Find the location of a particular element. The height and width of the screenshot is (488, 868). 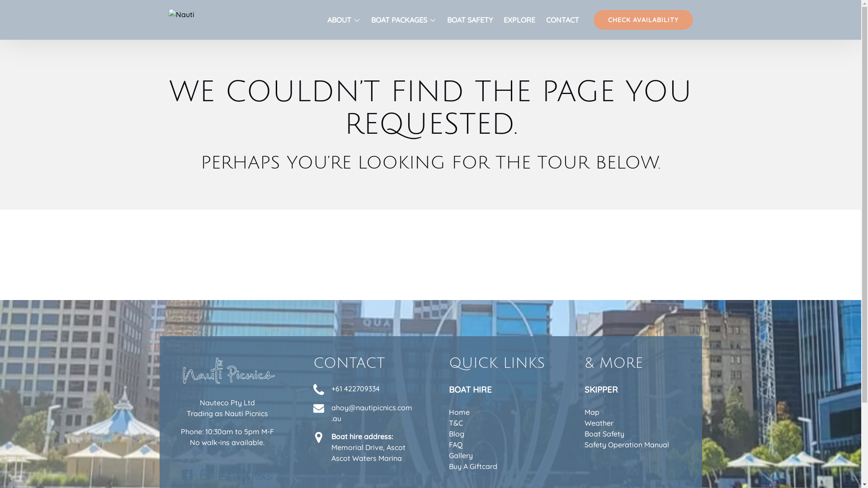

CHECK AVAILABILITY is located at coordinates (643, 20).